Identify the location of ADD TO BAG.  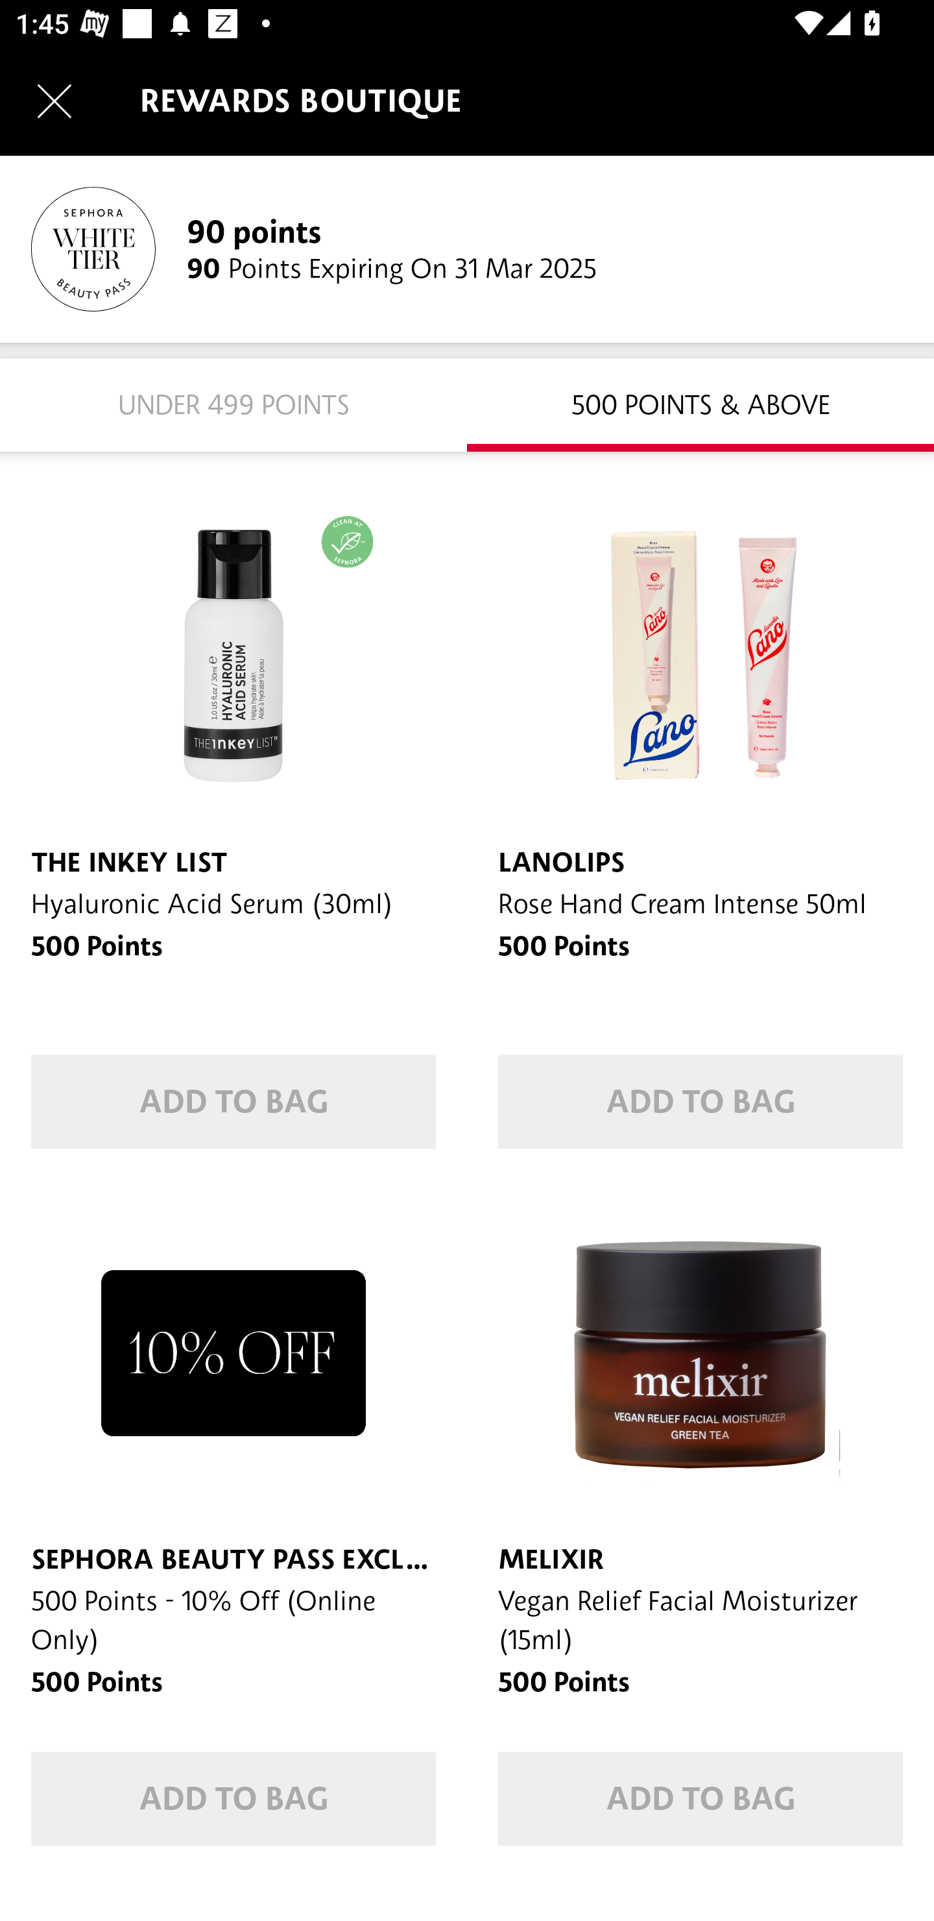
(233, 1799).